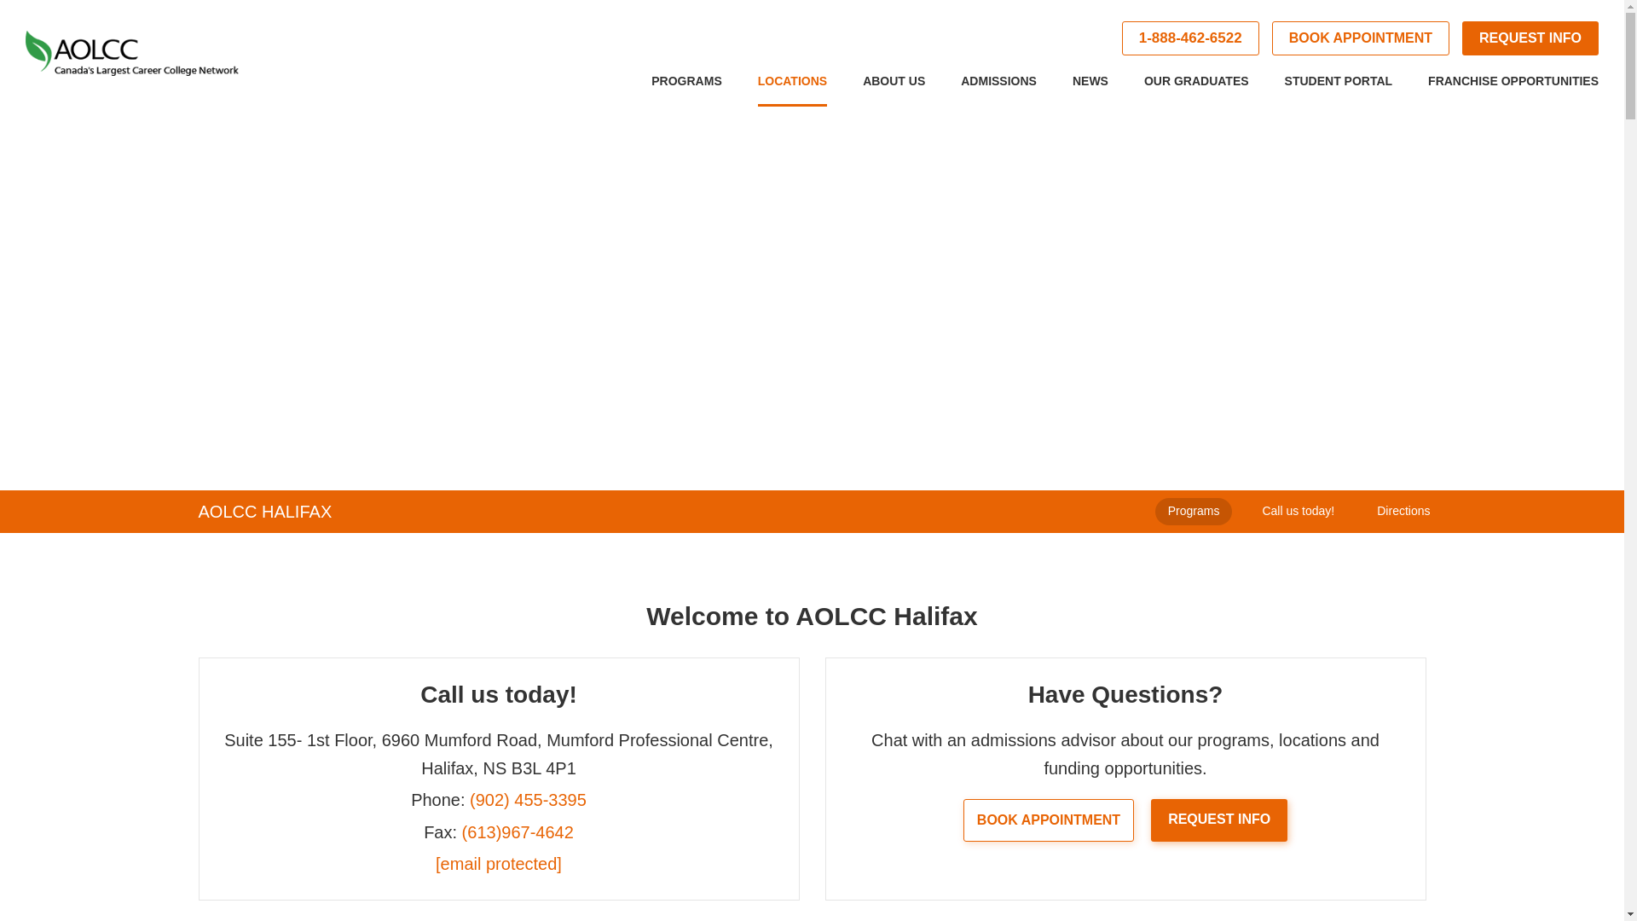 This screenshot has height=921, width=1637. Describe the element at coordinates (1360, 38) in the screenshot. I see `BOOK APPOINTMENT` at that location.